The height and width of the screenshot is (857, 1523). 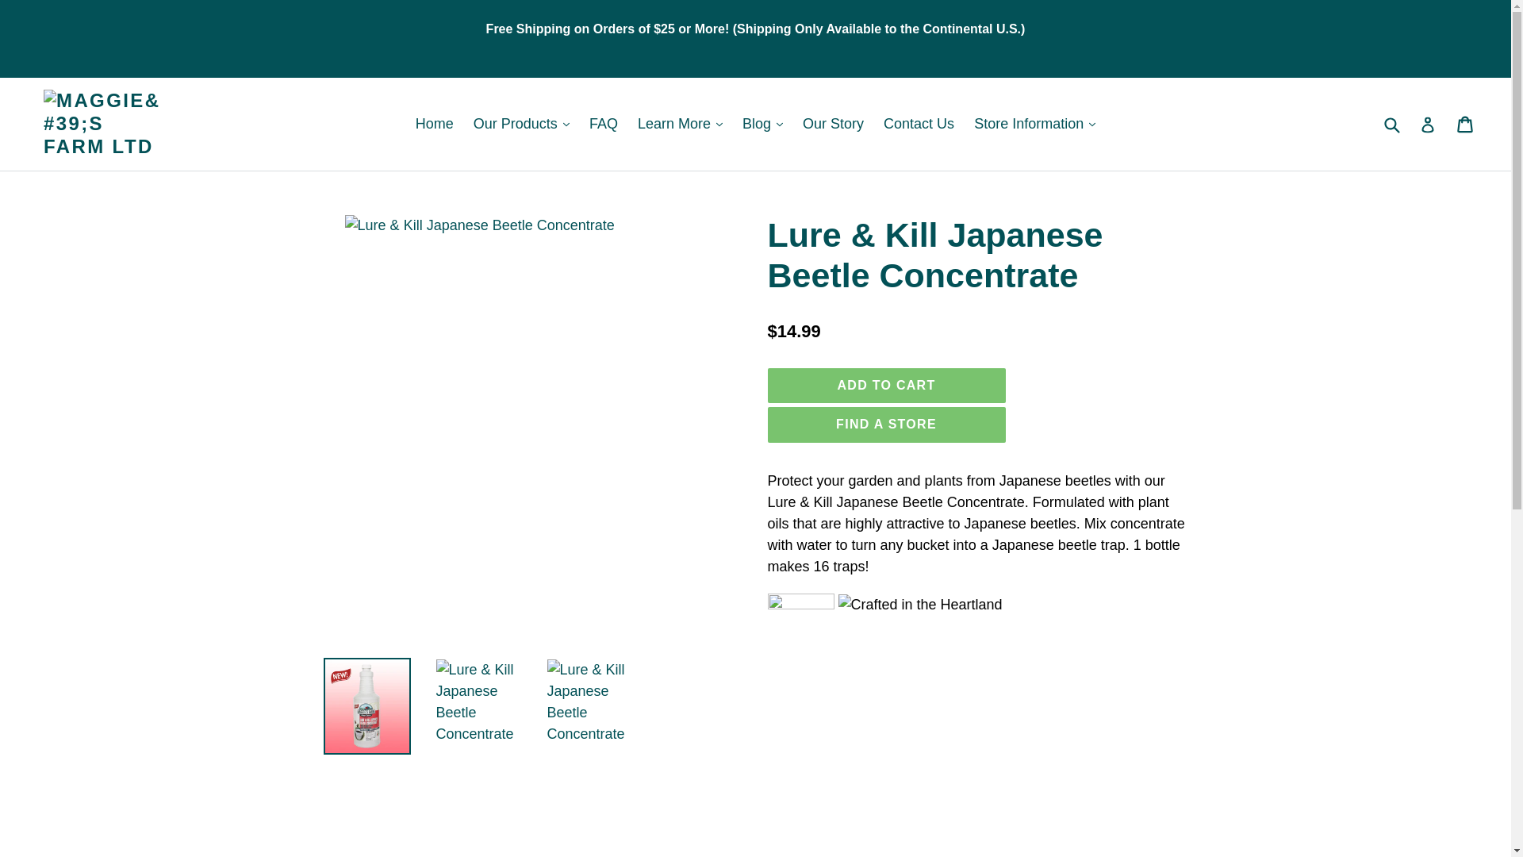 I want to click on Home, so click(x=435, y=124).